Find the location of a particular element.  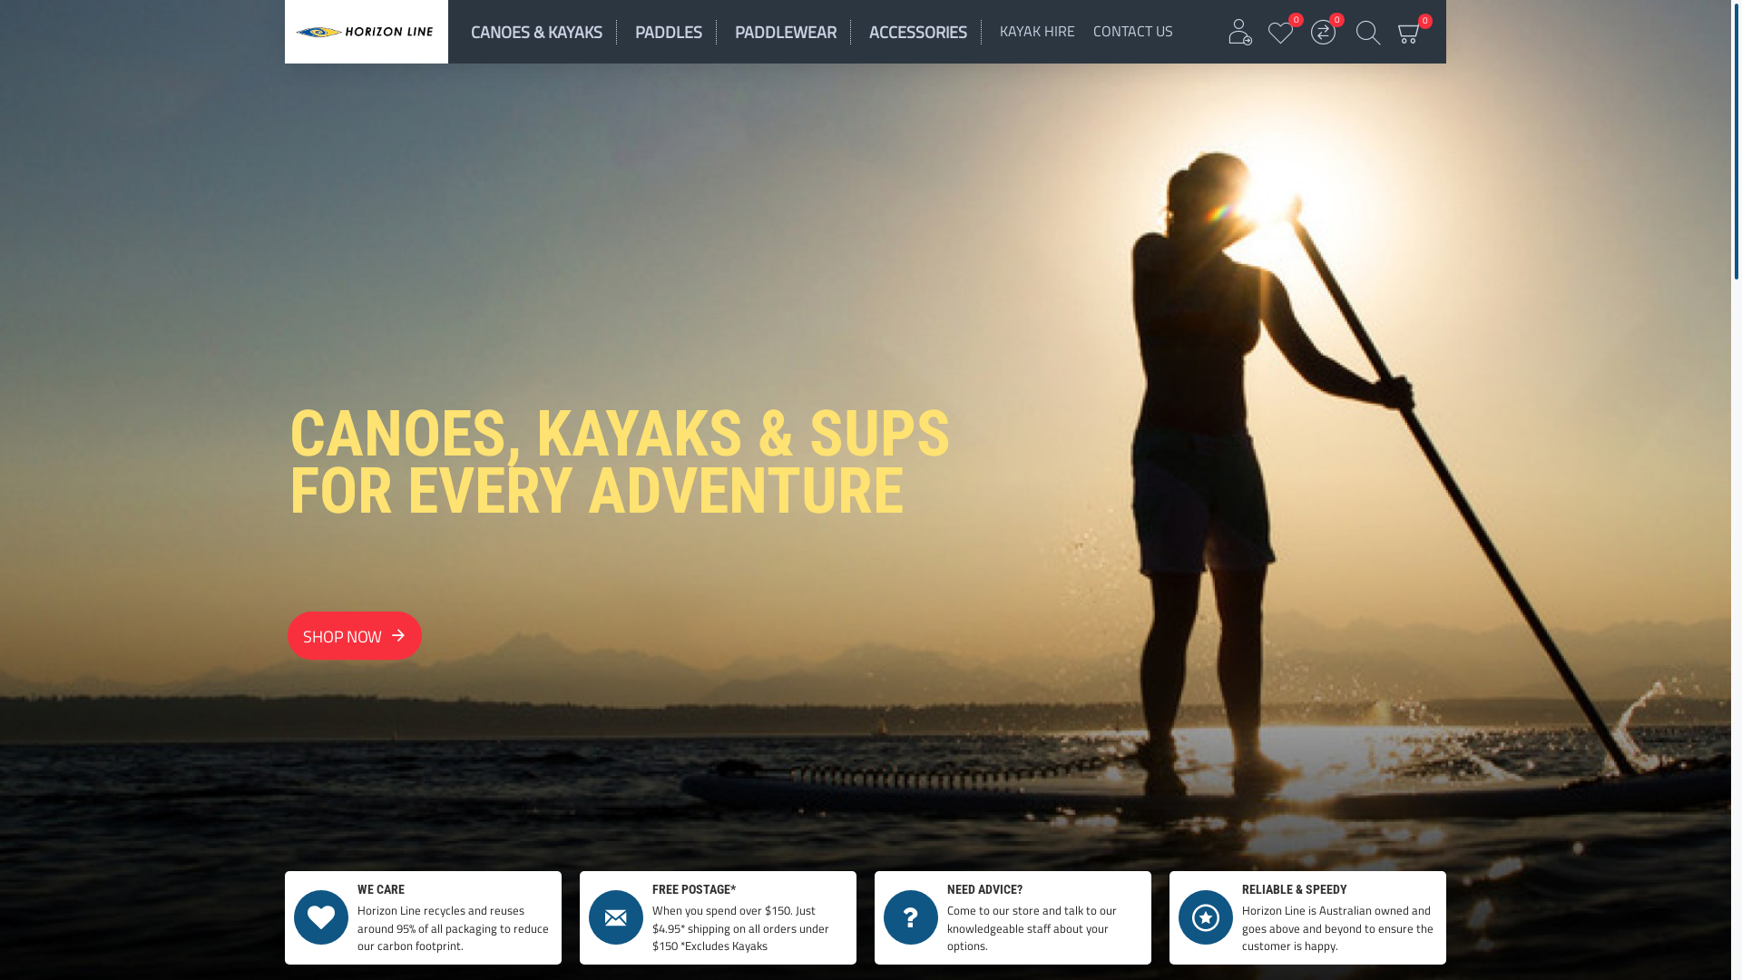

ACCESSORIES is located at coordinates (925, 33).